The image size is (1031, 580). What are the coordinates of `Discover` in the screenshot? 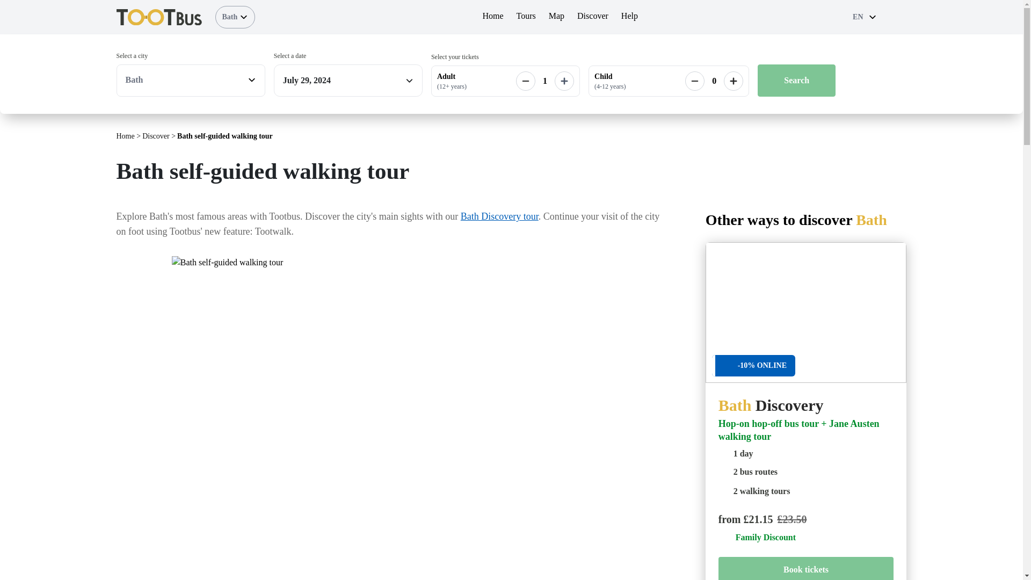 It's located at (593, 17).